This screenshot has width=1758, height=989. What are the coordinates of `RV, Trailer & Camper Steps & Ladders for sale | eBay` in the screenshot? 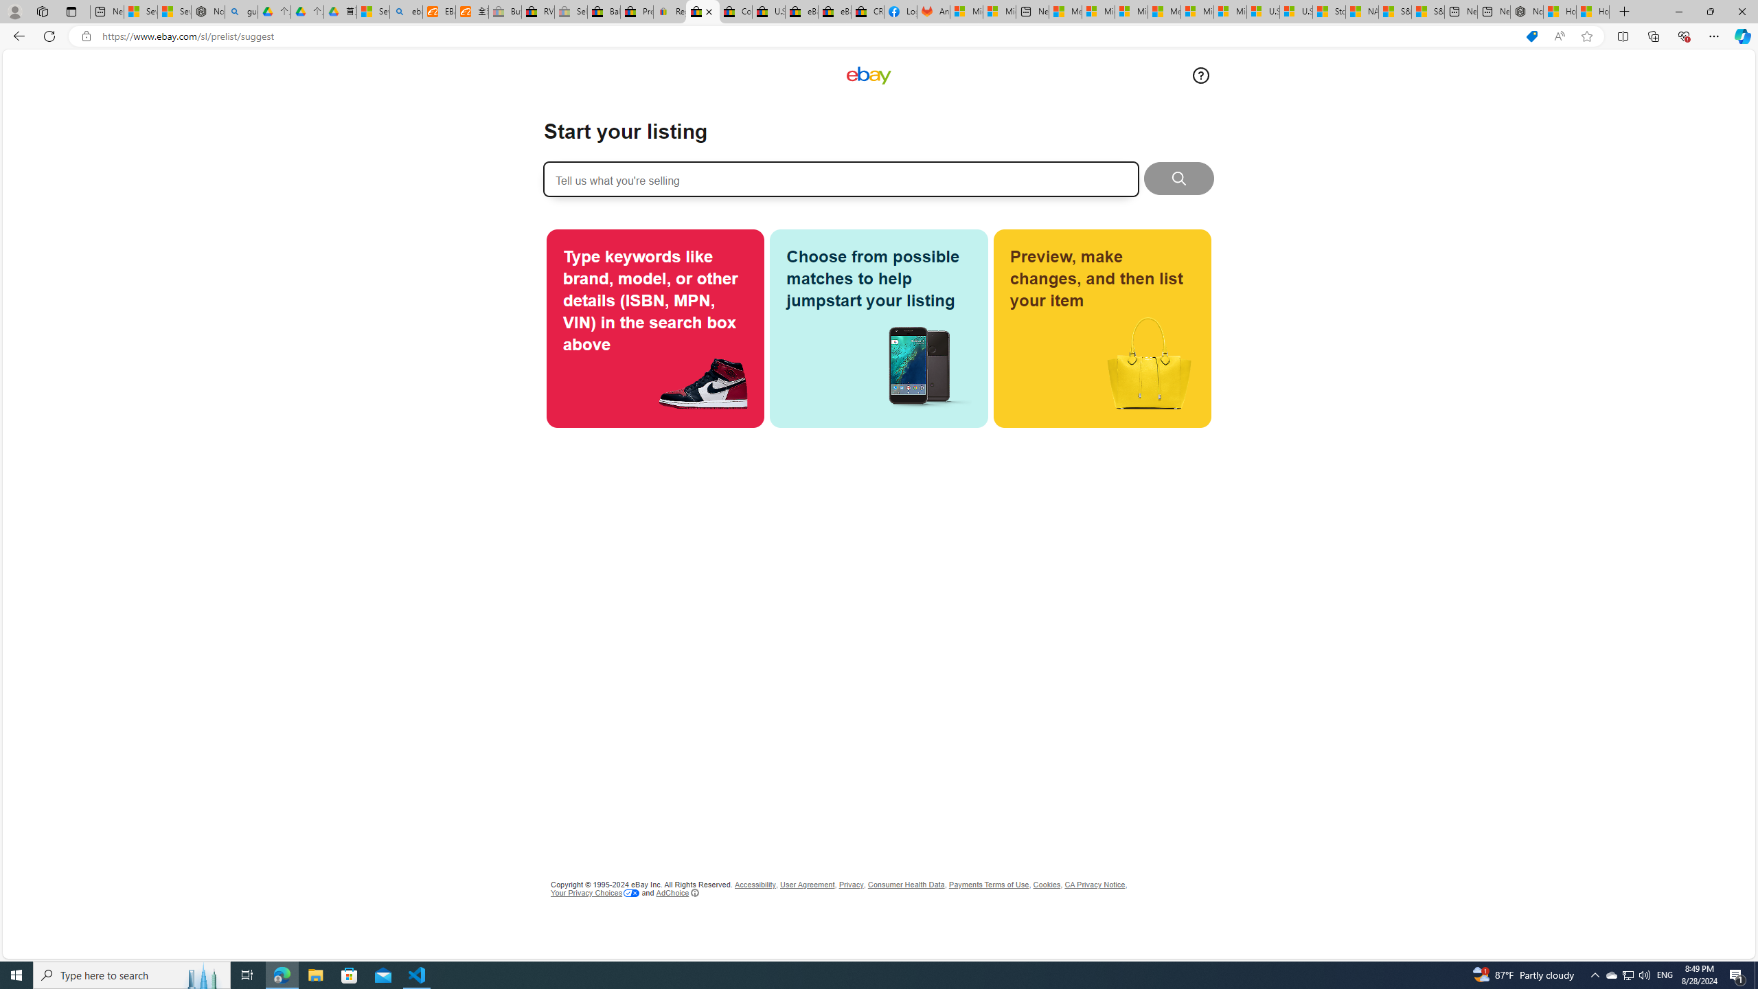 It's located at (538, 12).